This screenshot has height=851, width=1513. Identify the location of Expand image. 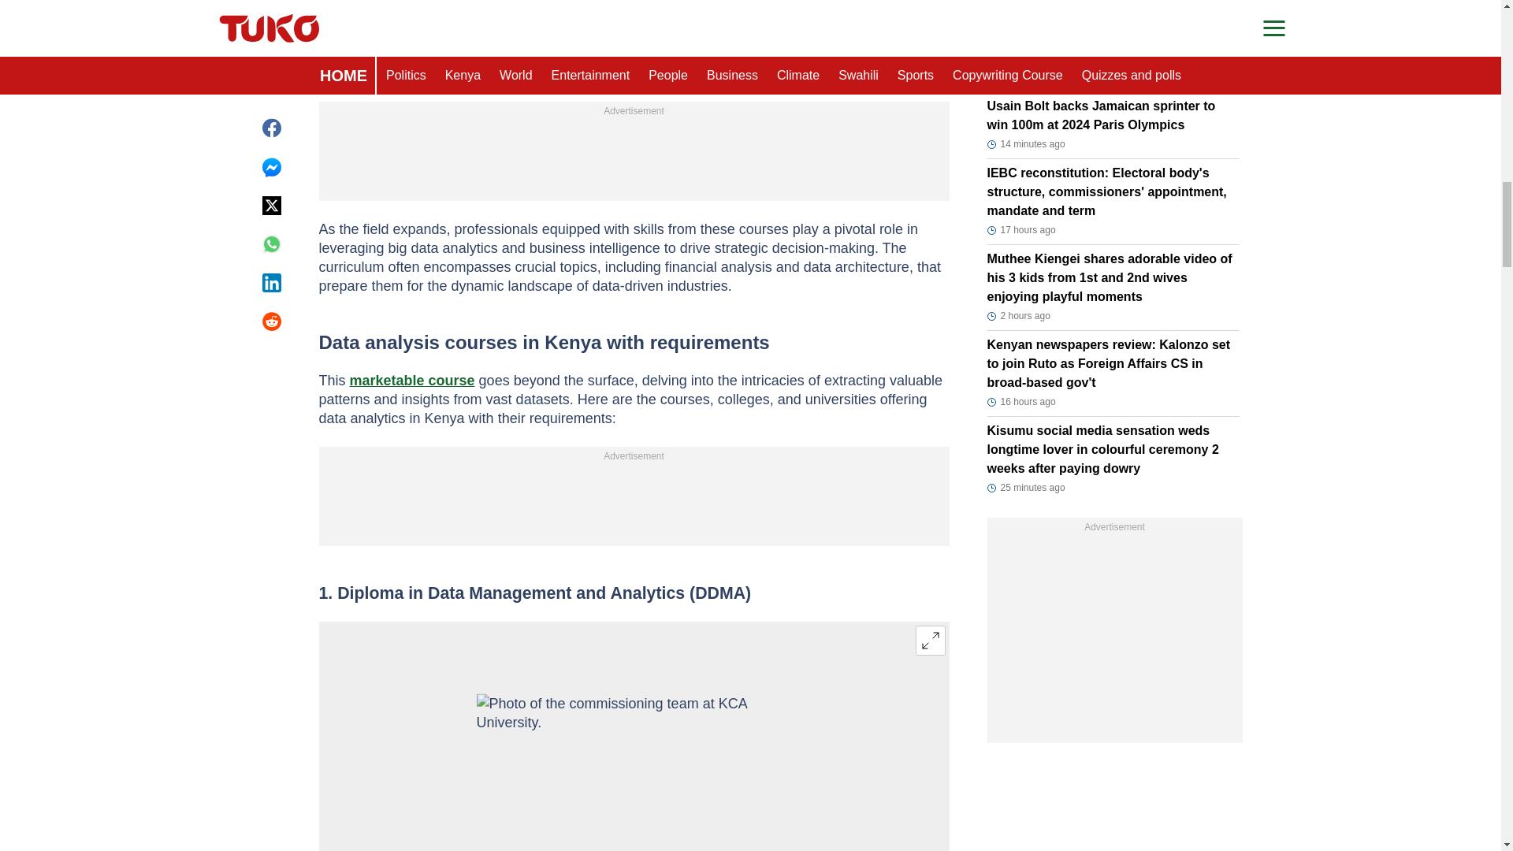
(930, 640).